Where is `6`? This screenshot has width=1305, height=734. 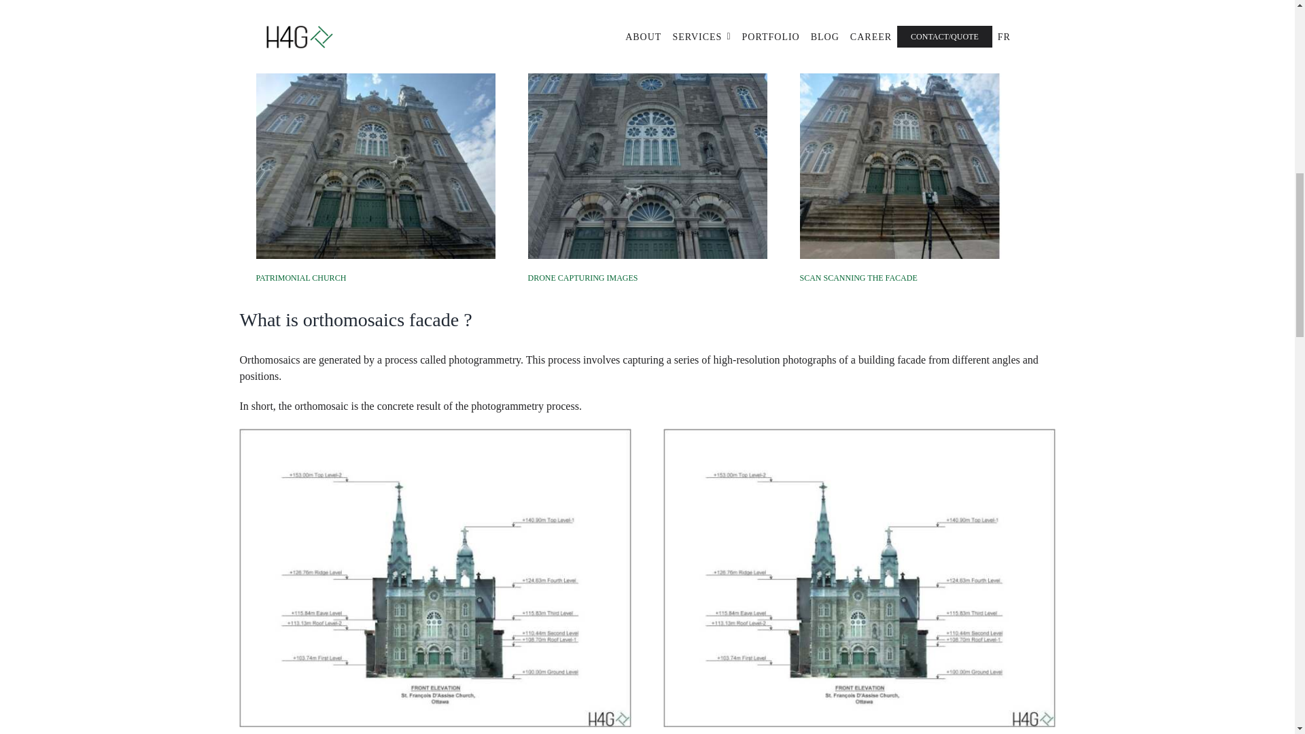
6 is located at coordinates (919, 139).